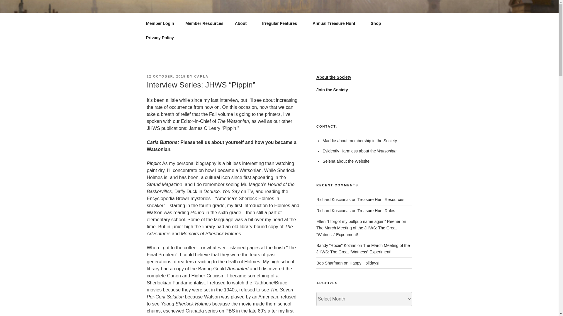  Describe the element at coordinates (243, 23) in the screenshot. I see `About` at that location.